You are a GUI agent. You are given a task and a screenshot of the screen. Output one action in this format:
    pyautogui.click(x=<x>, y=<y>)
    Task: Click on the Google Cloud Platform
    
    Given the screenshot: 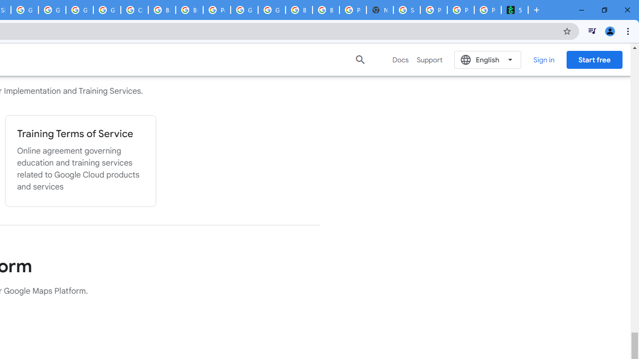 What is the action you would take?
    pyautogui.click(x=272, y=10)
    